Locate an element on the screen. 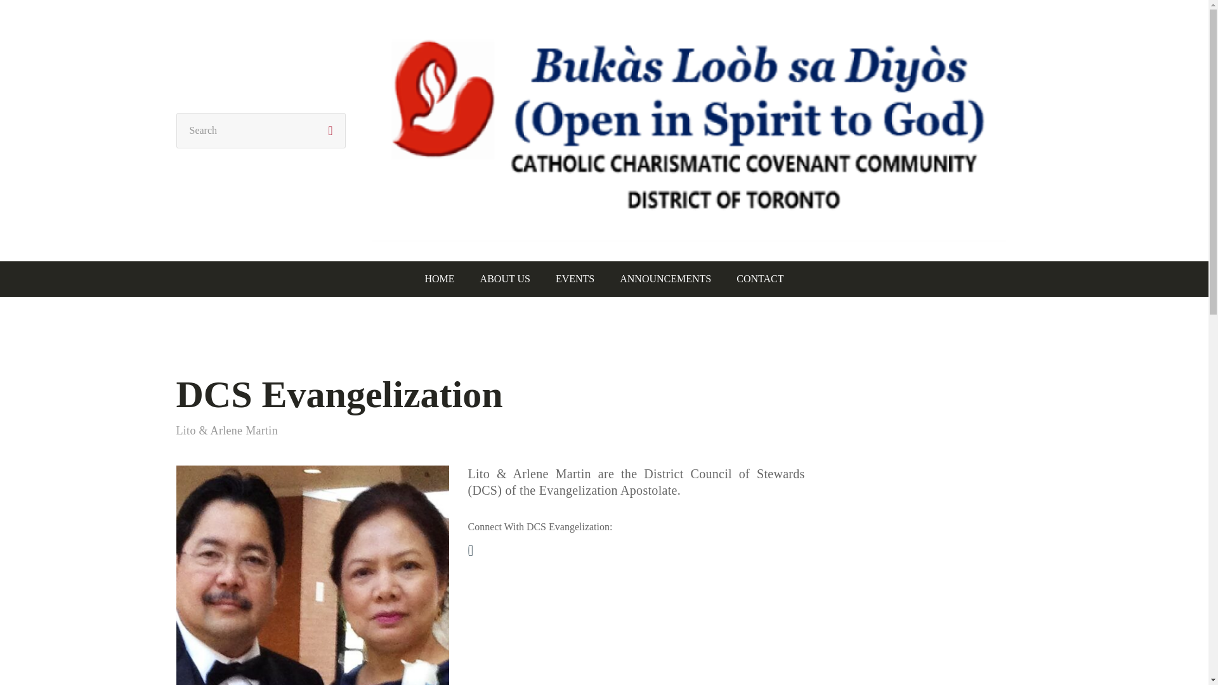 The width and height of the screenshot is (1218, 685). HOME is located at coordinates (440, 279).